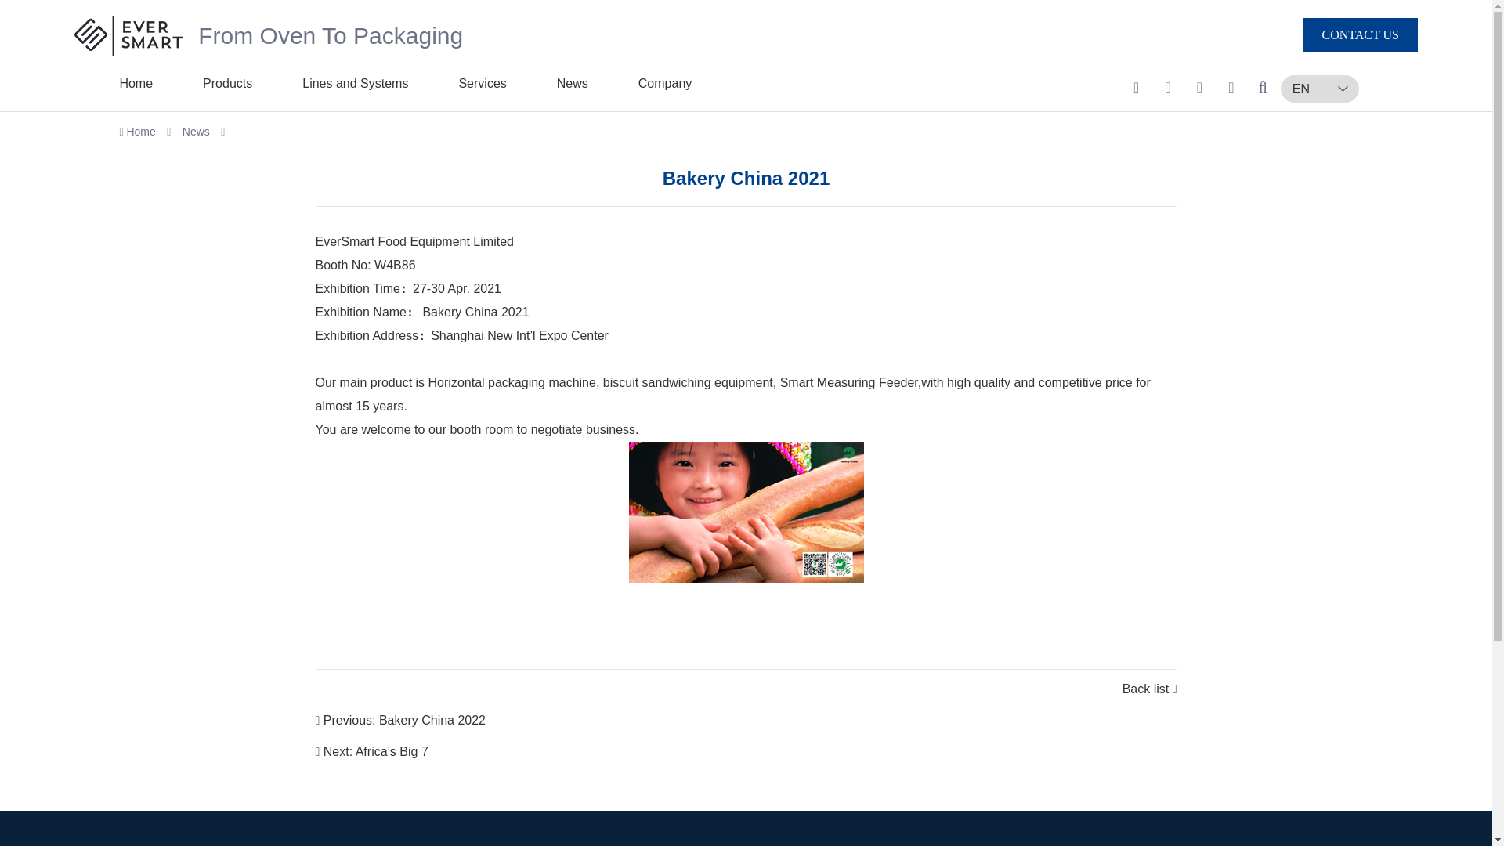  What do you see at coordinates (136, 83) in the screenshot?
I see `Home` at bounding box center [136, 83].